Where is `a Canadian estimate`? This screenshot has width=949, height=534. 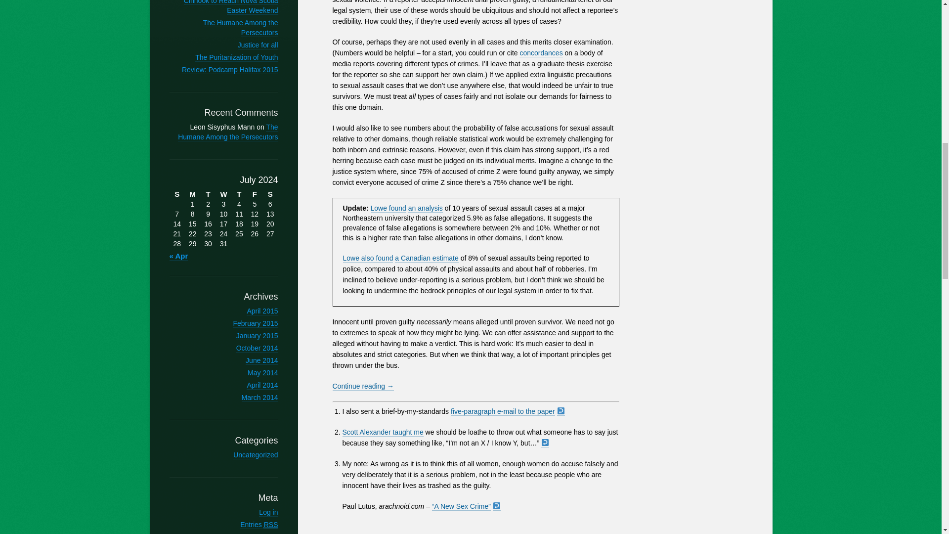
a Canadian estimate is located at coordinates (426, 258).